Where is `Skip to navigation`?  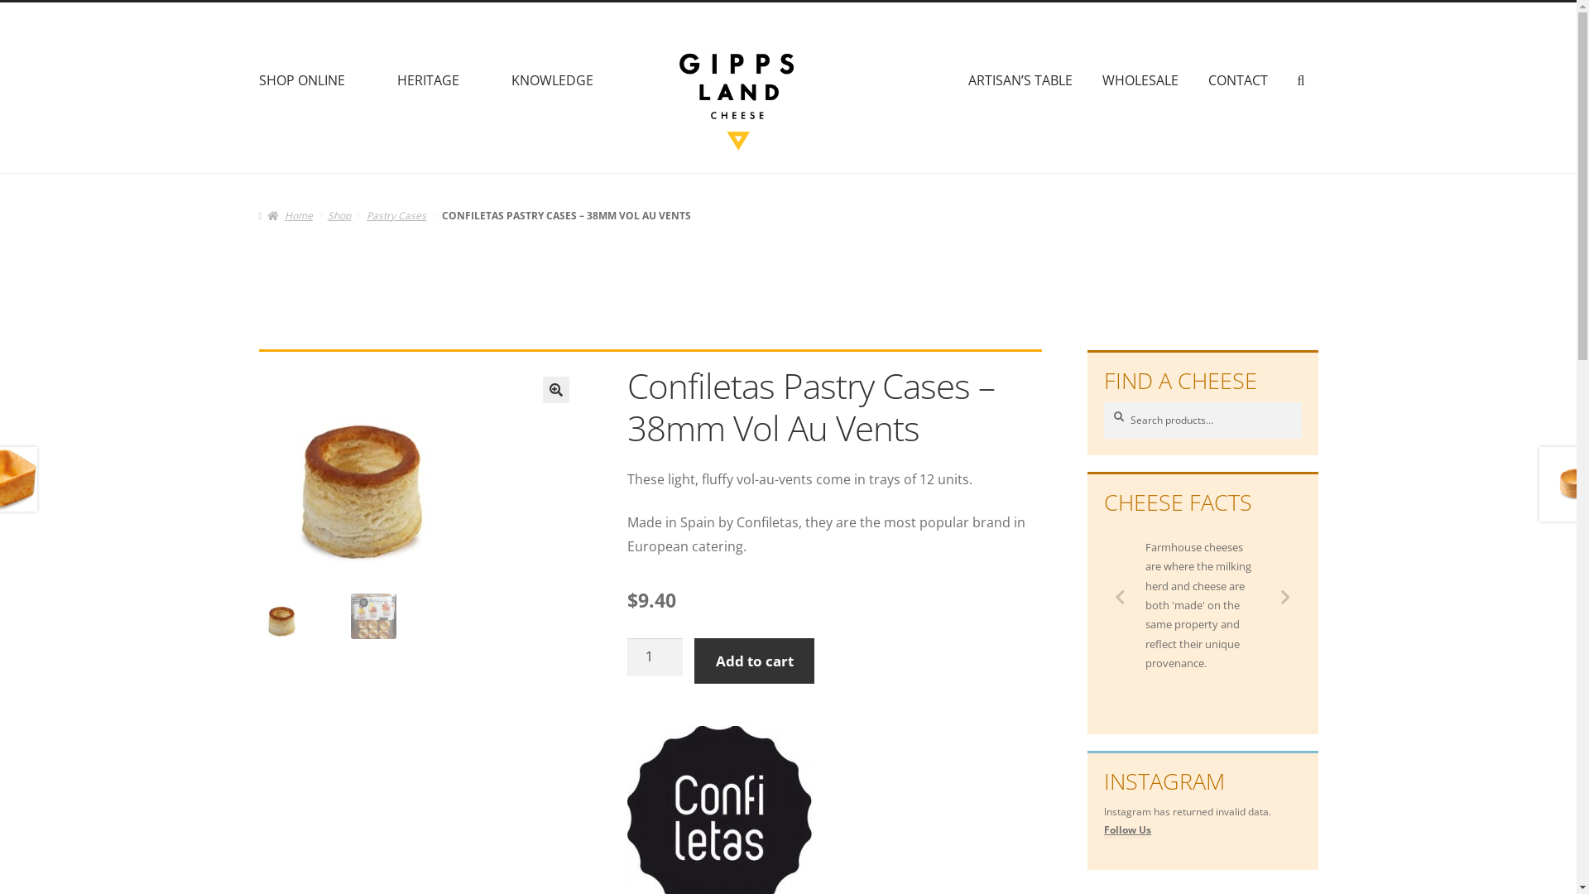 Skip to navigation is located at coordinates (258, 2).